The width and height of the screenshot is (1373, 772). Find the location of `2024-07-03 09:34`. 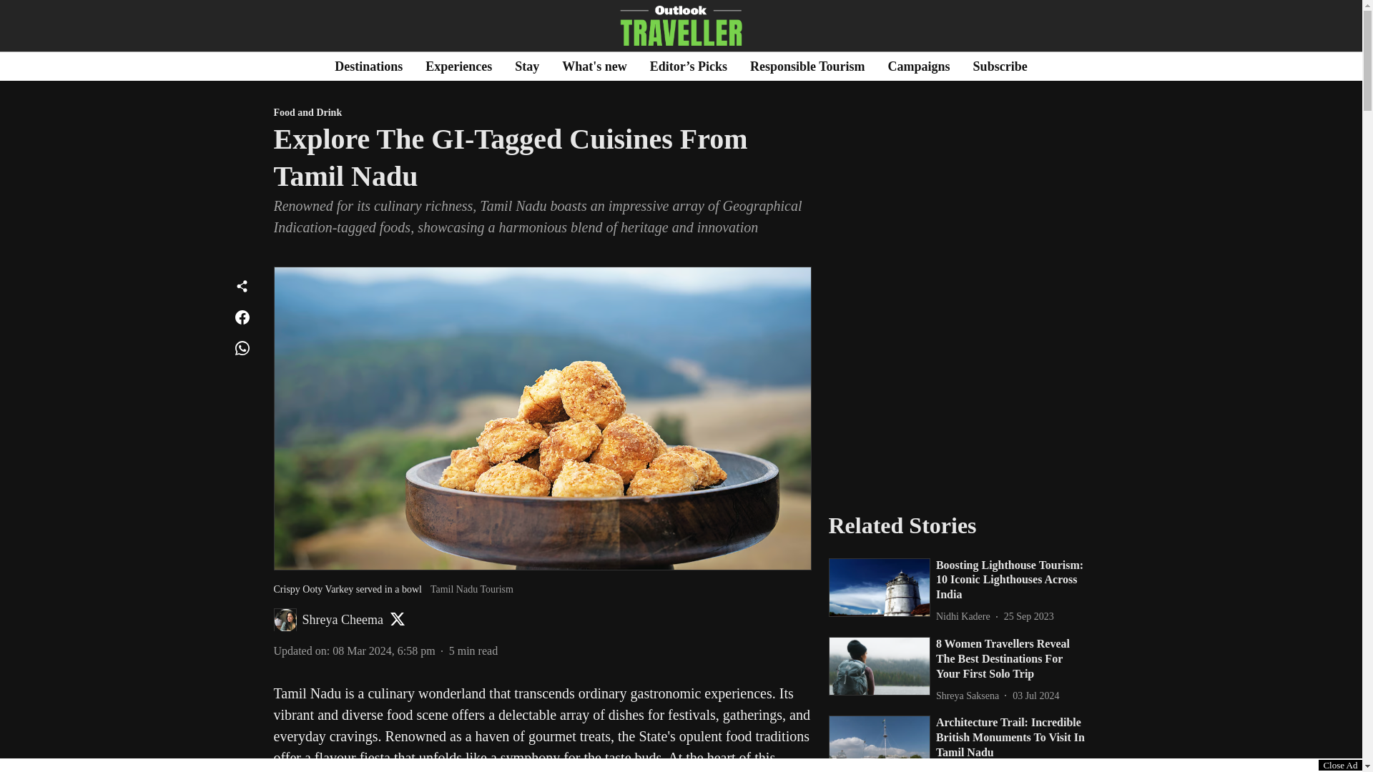

2024-07-03 09:34 is located at coordinates (1035, 696).